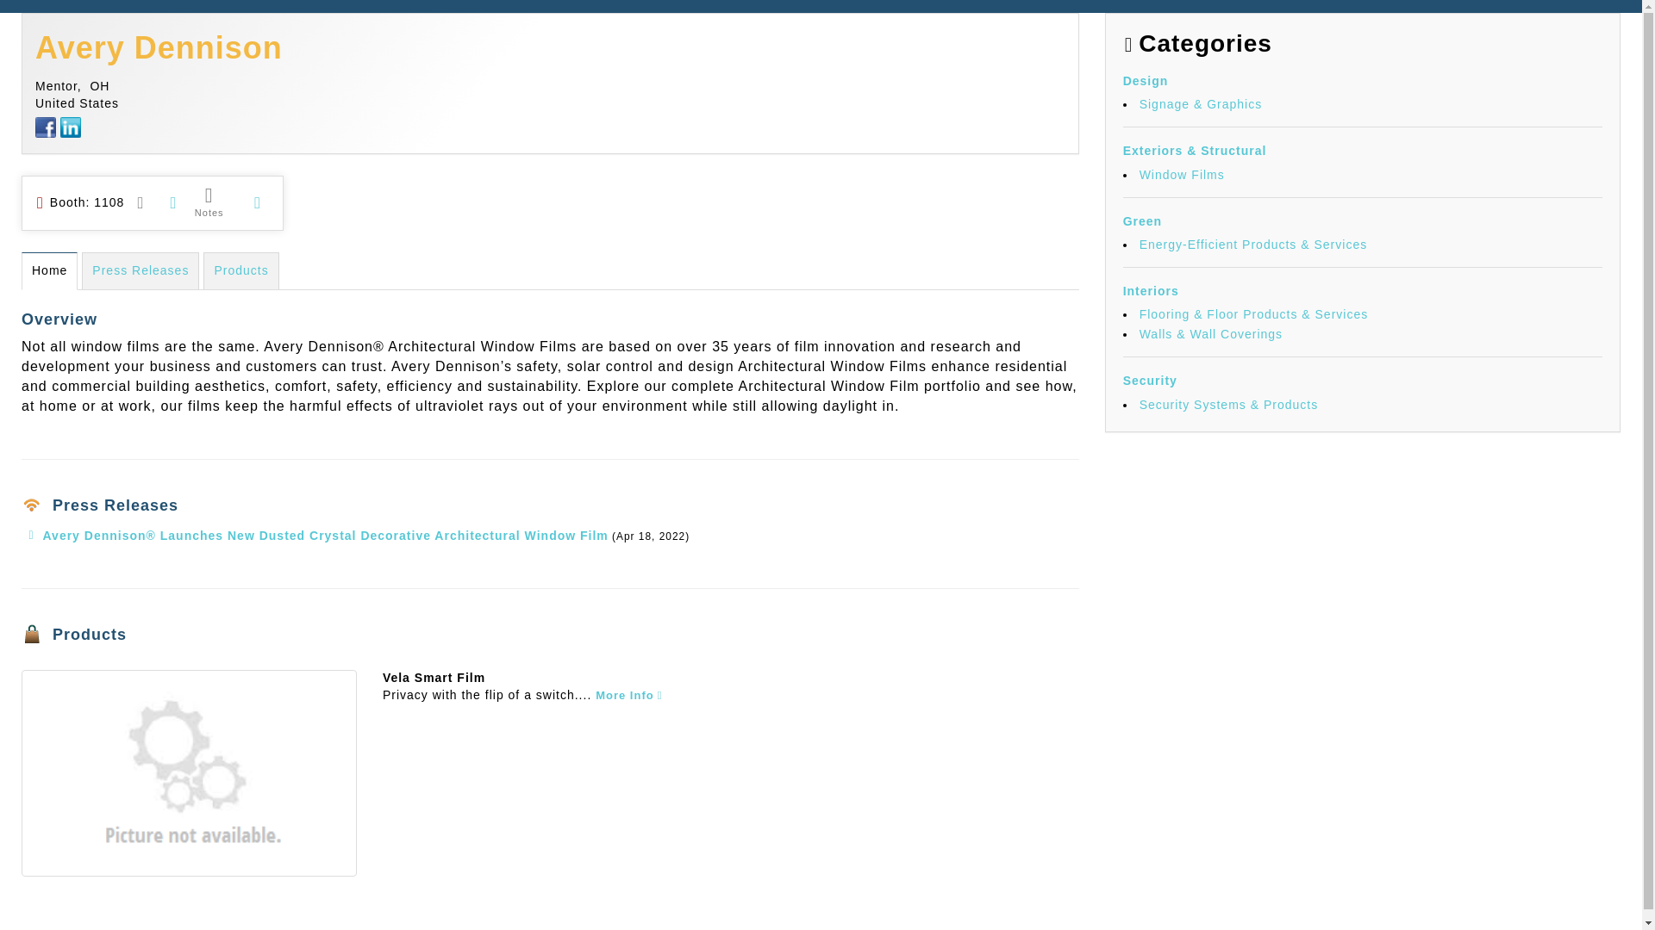 Image resolution: width=1655 pixels, height=930 pixels. I want to click on Log in to add notes, so click(209, 201).